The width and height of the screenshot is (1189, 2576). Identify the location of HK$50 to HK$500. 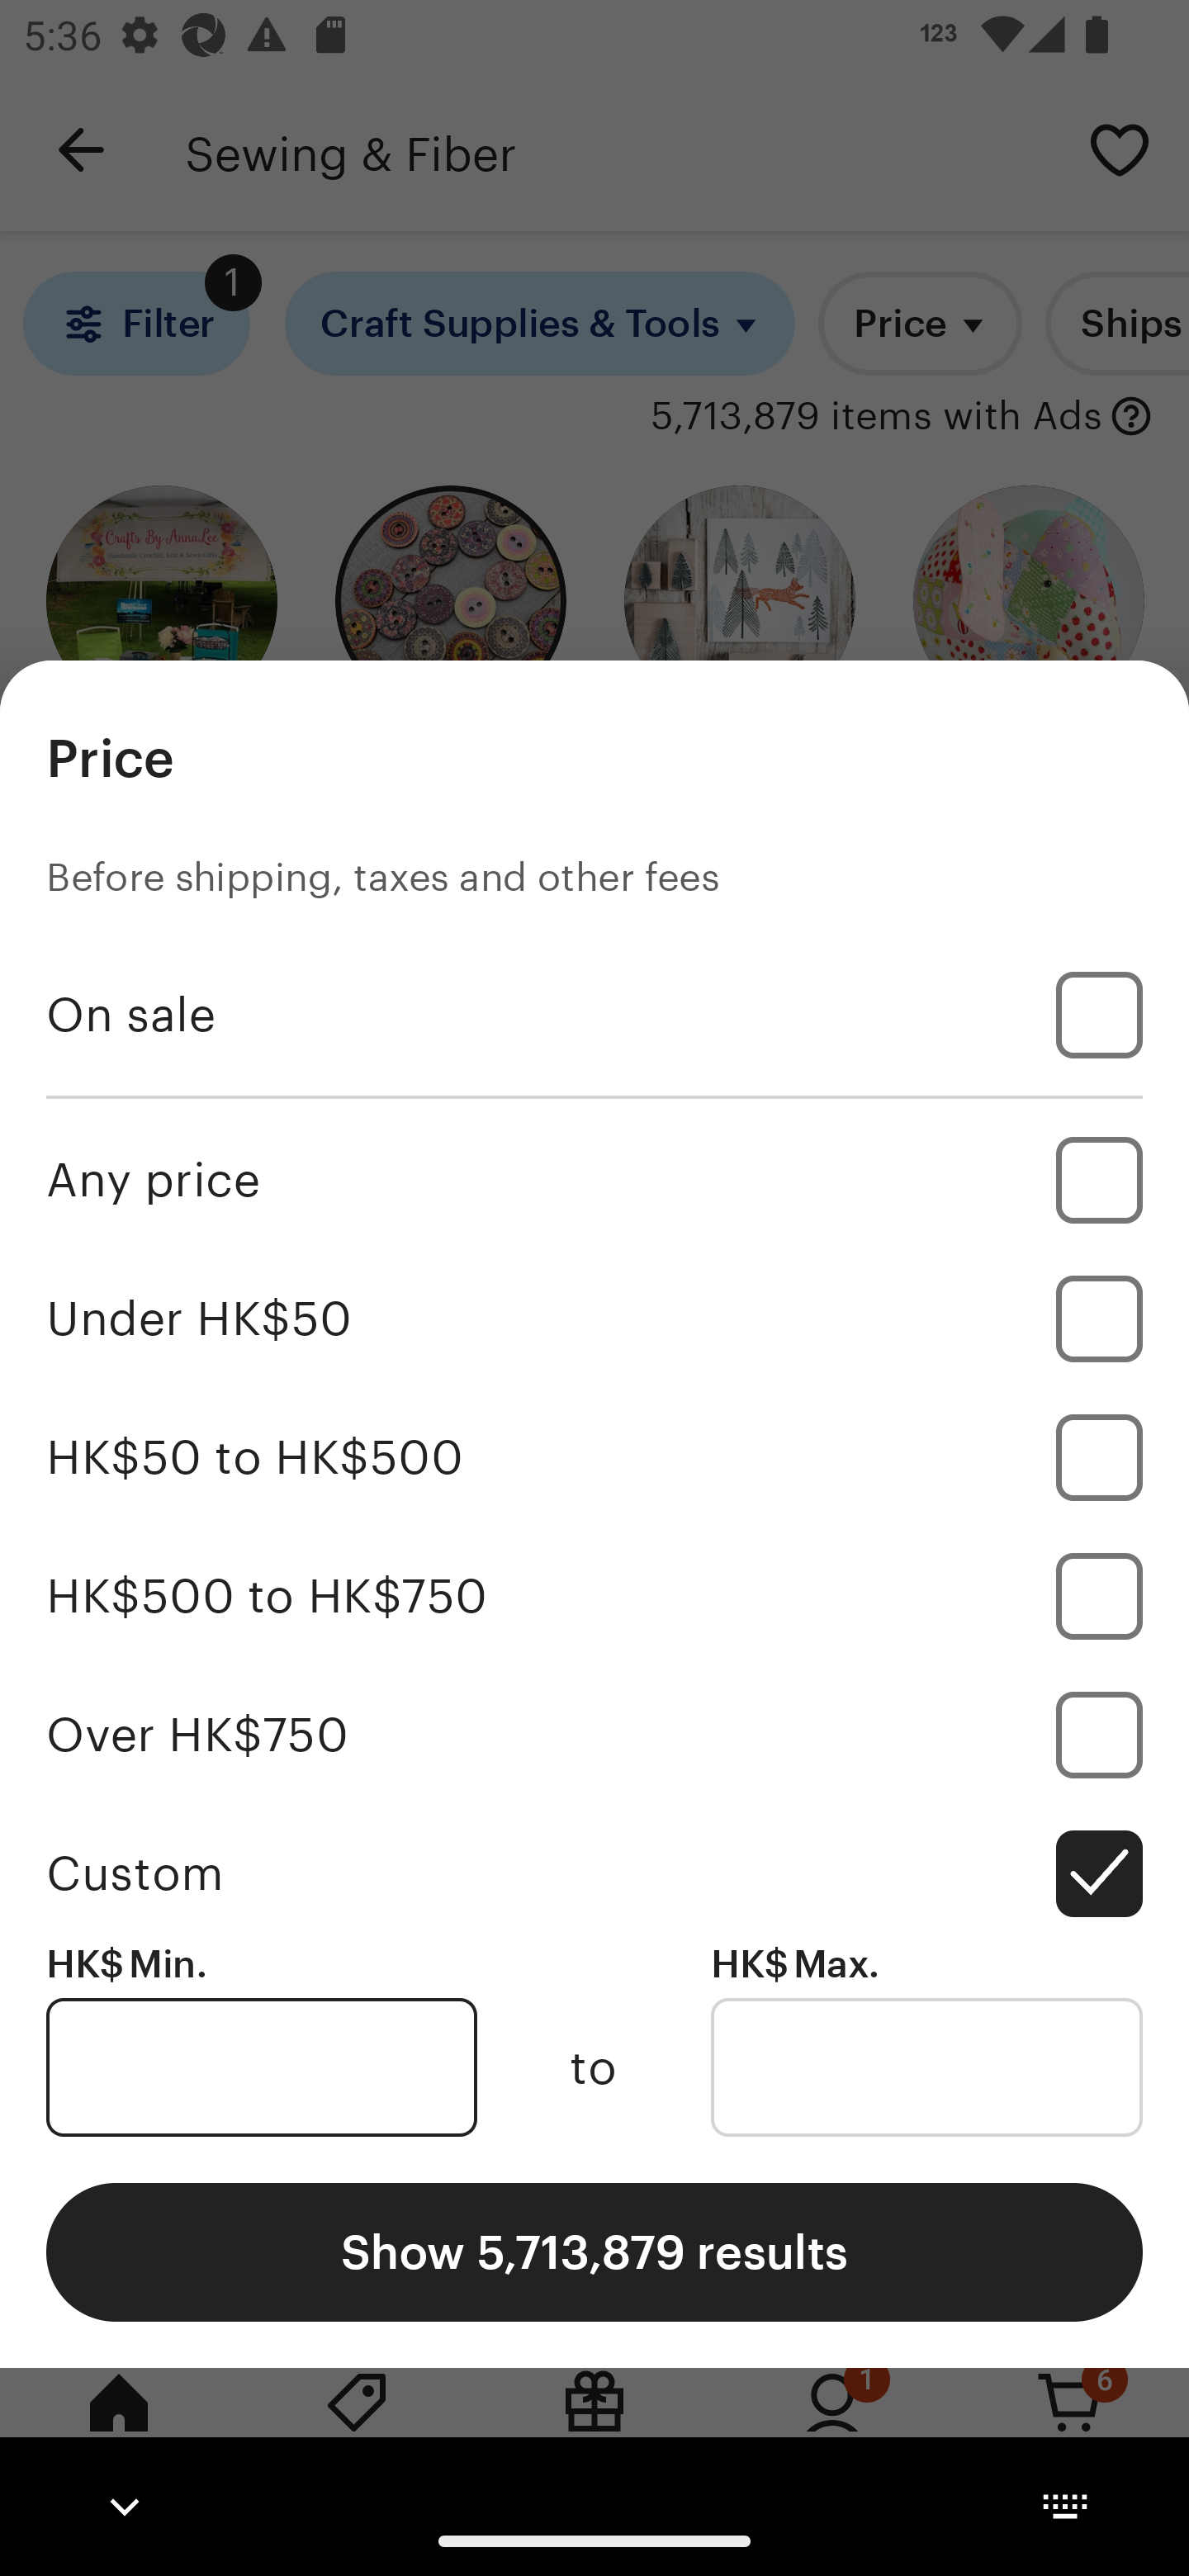
(594, 1458).